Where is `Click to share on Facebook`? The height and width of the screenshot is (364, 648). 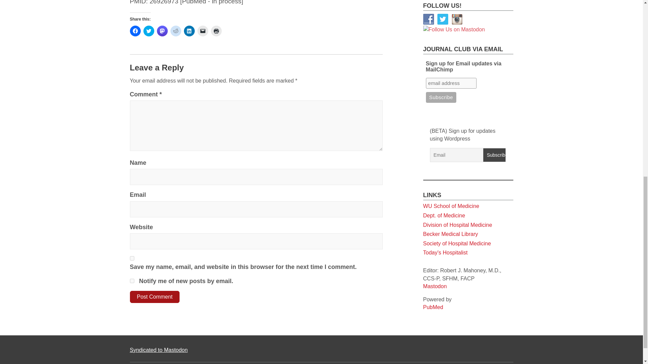
Click to share on Facebook is located at coordinates (135, 31).